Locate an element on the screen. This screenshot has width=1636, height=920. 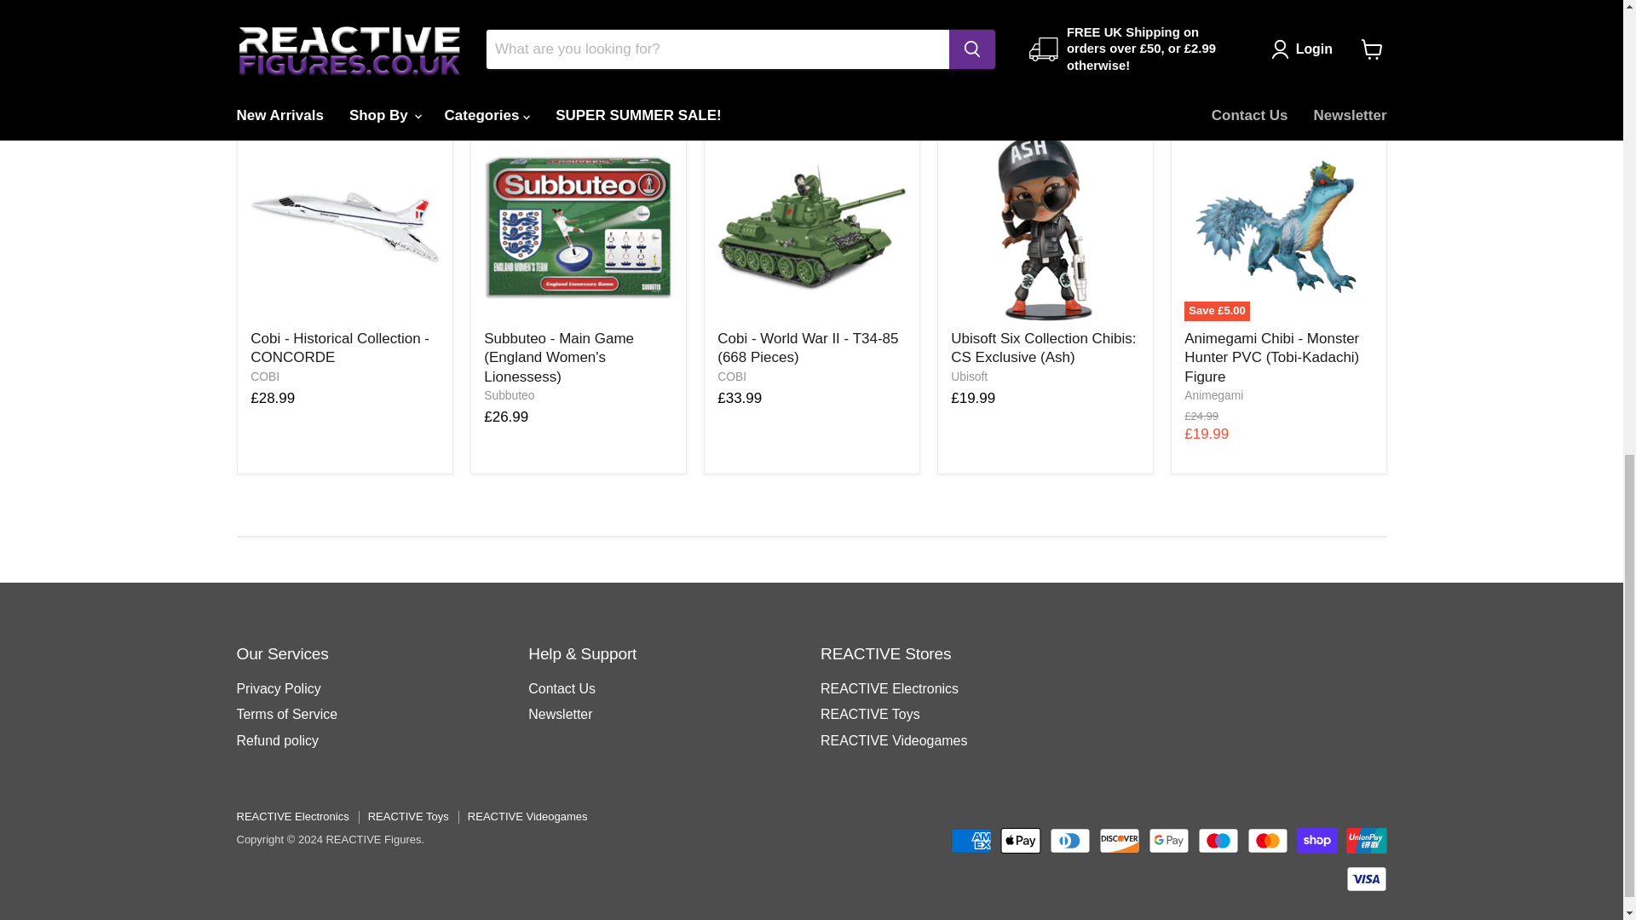
Animegami is located at coordinates (1213, 394).